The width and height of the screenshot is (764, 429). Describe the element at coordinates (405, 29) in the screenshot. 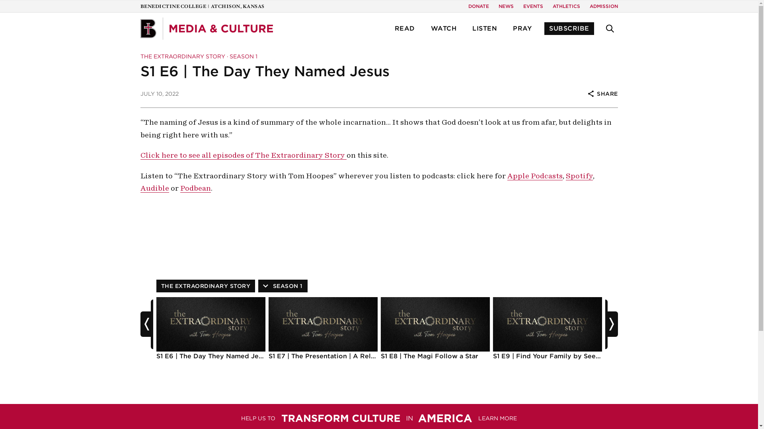

I see `READ` at that location.